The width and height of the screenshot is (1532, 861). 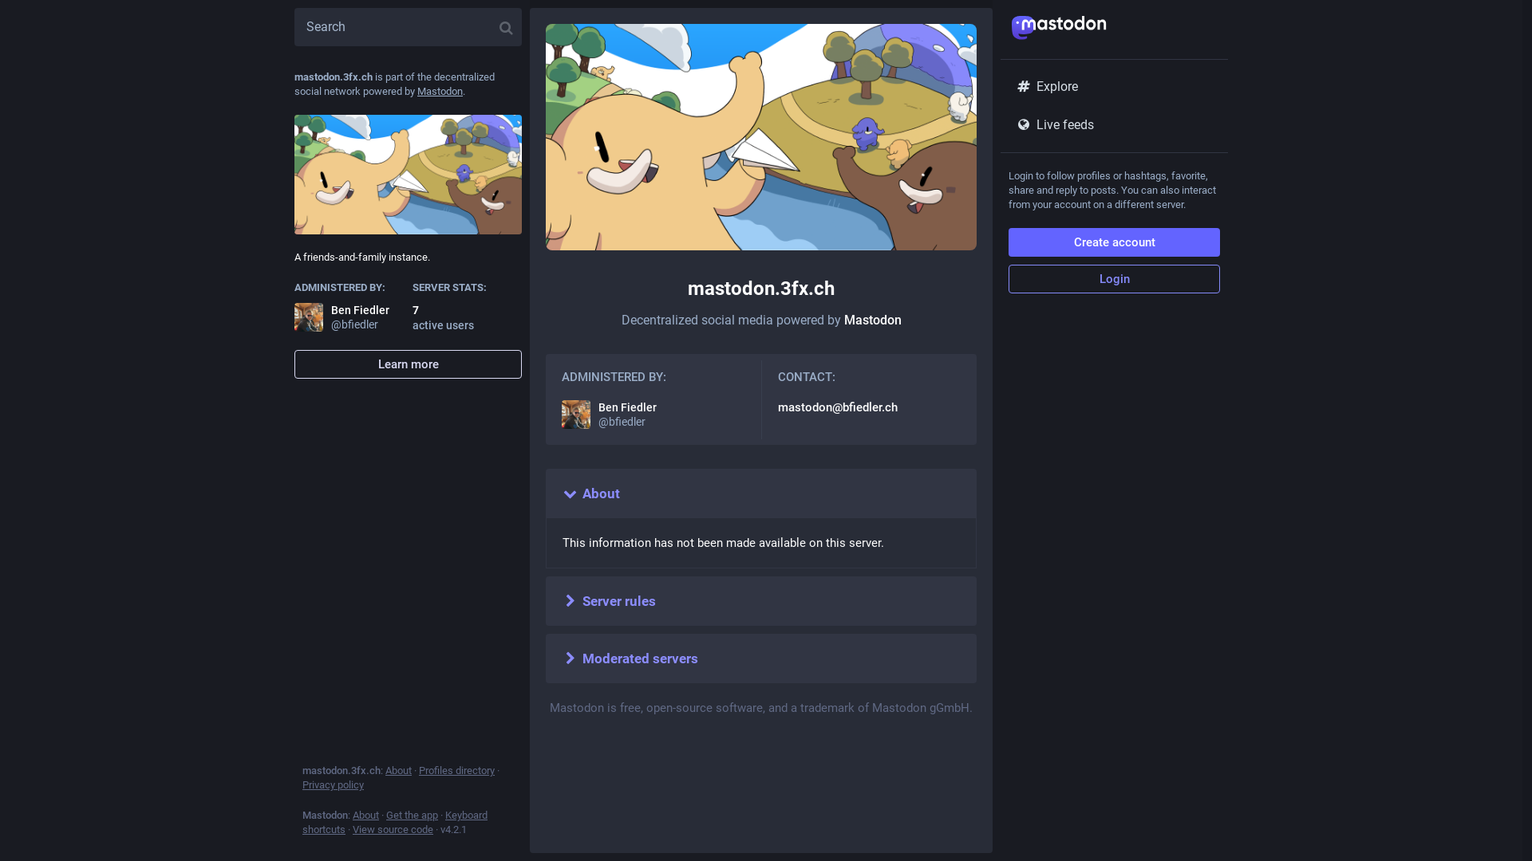 What do you see at coordinates (440, 91) in the screenshot?
I see `Mastodon` at bounding box center [440, 91].